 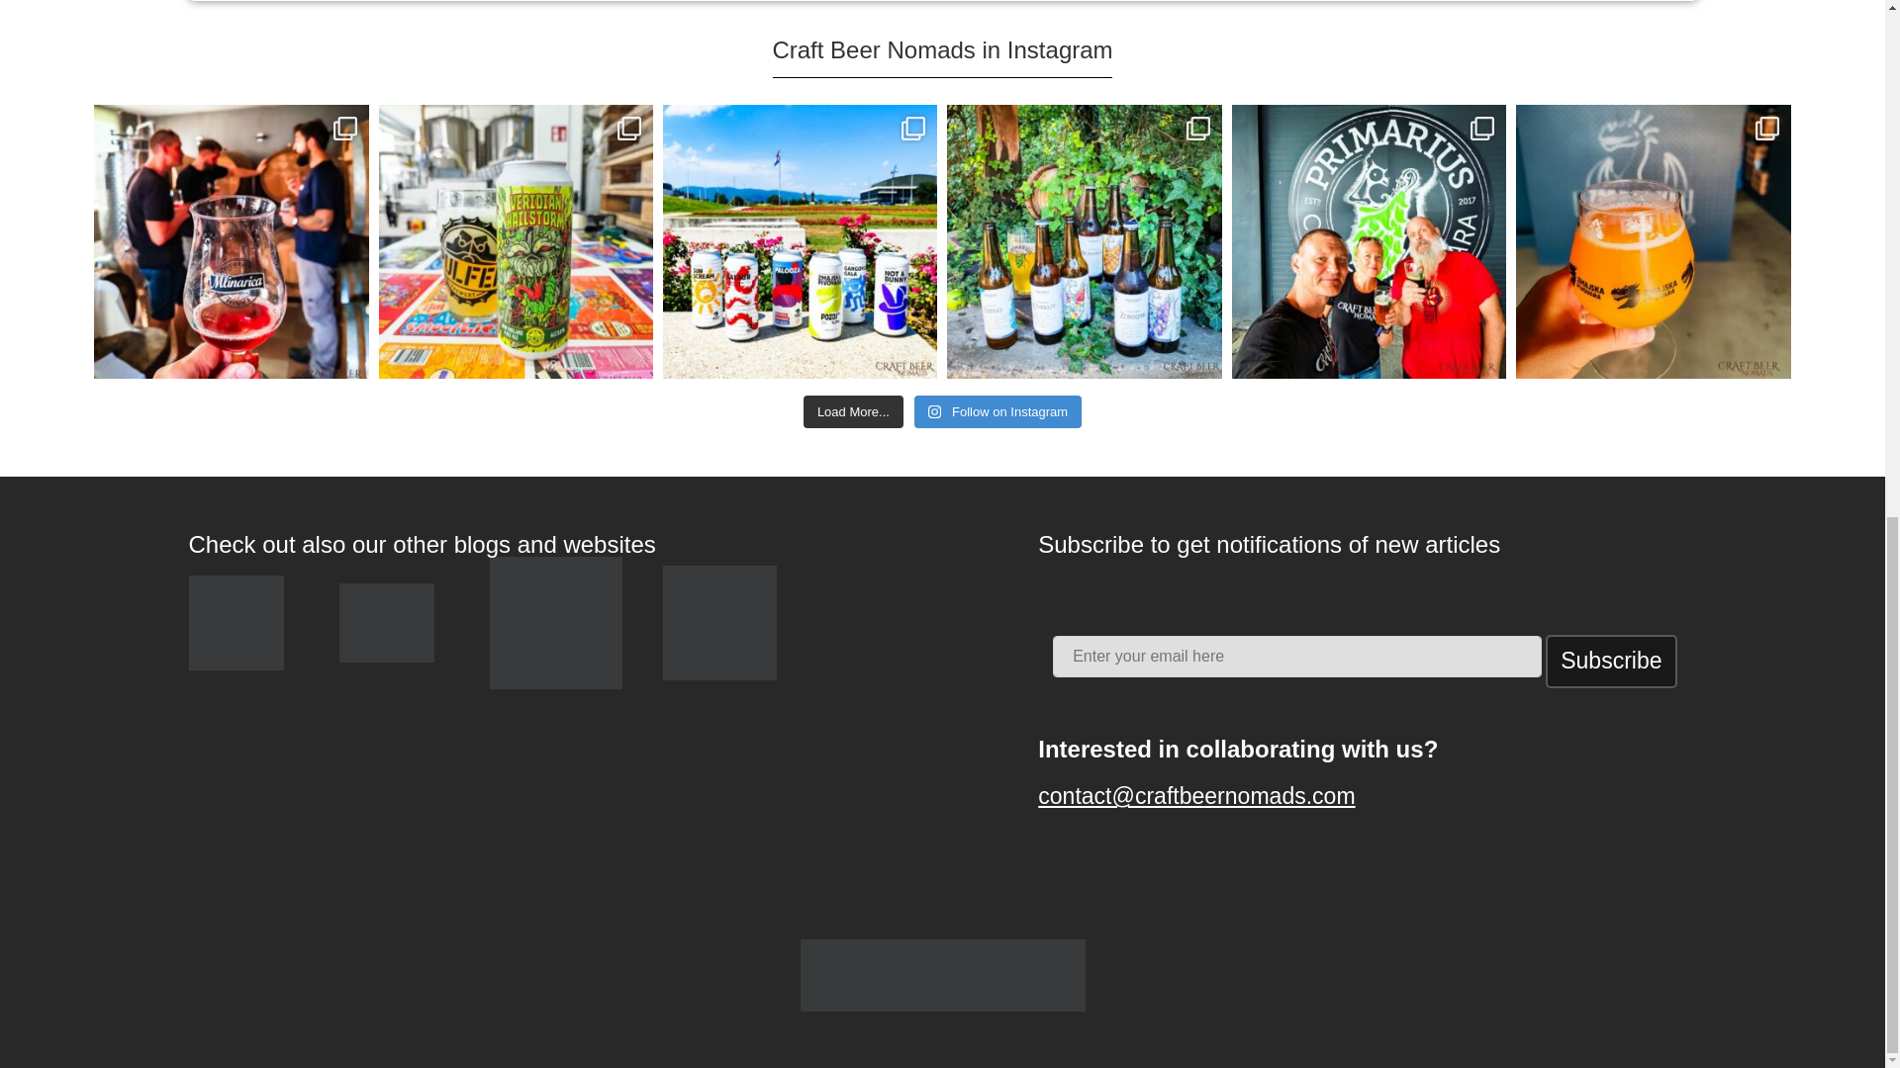 What do you see at coordinates (997, 411) in the screenshot?
I see `Follow on Instagram` at bounding box center [997, 411].